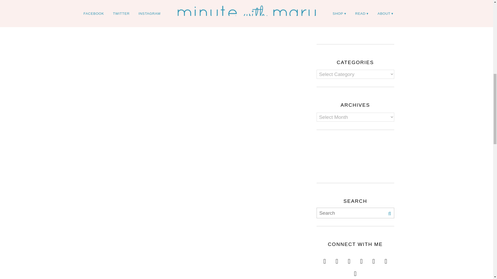 This screenshot has width=497, height=279. Describe the element at coordinates (361, 259) in the screenshot. I see `Twitter` at that location.